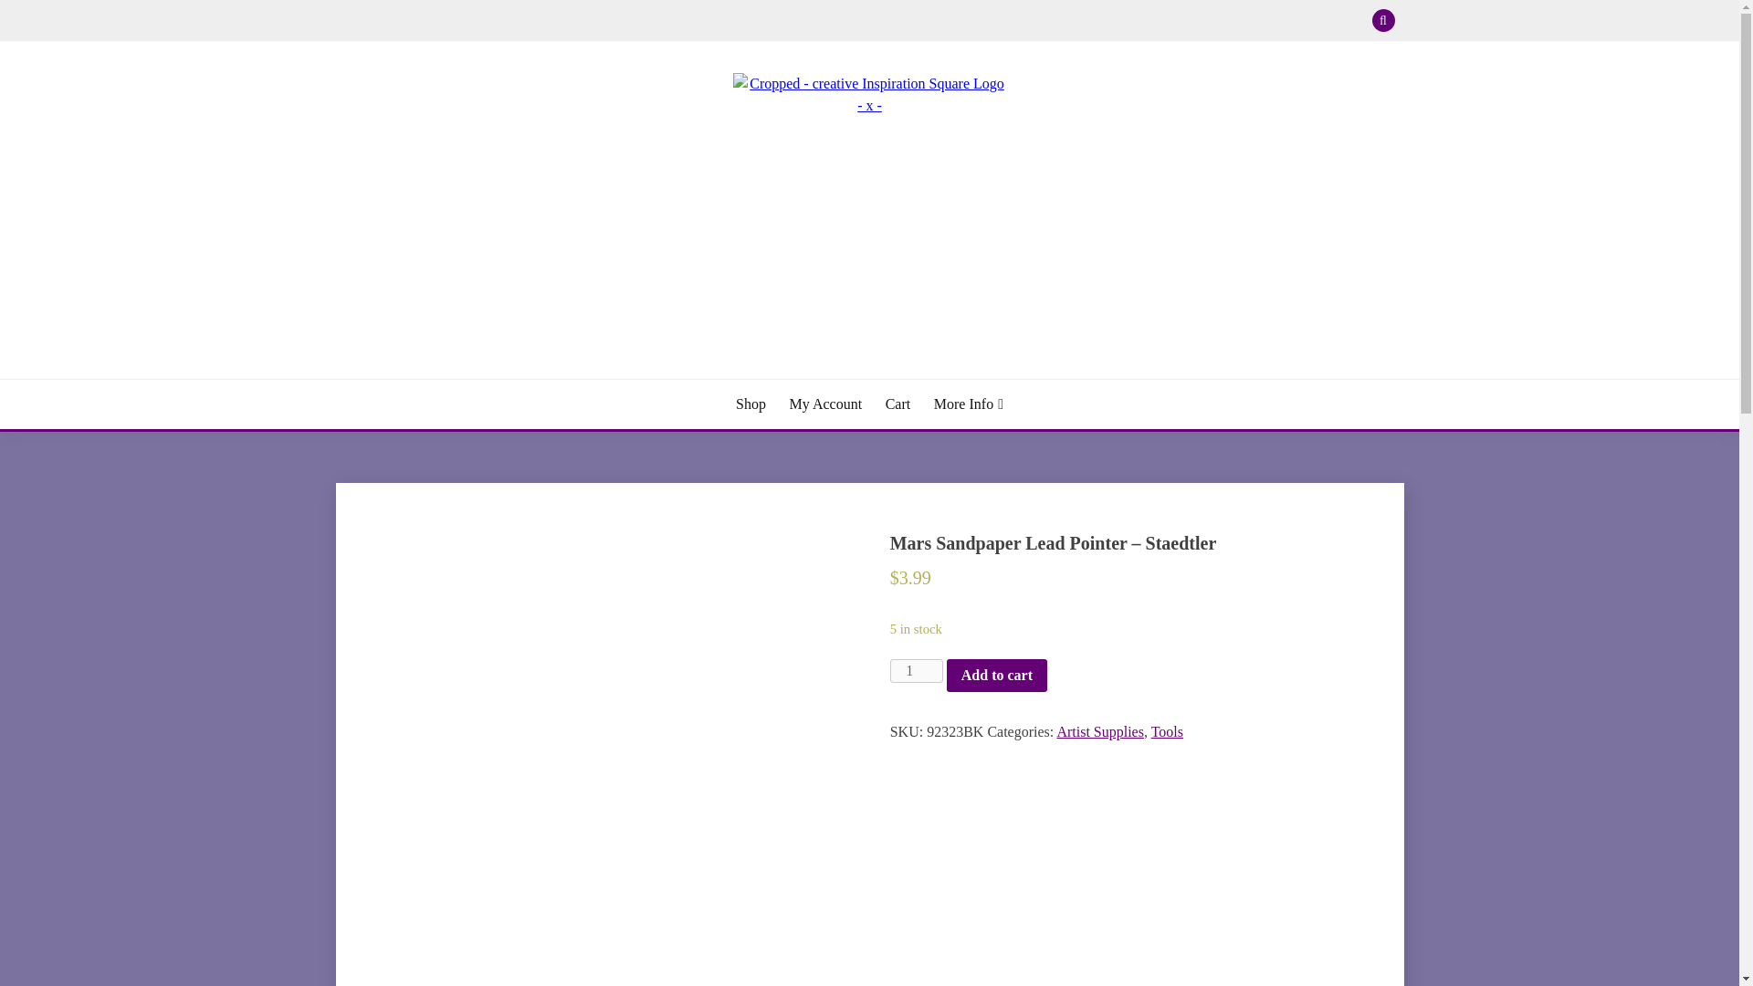 The width and height of the screenshot is (1753, 986). What do you see at coordinates (751, 404) in the screenshot?
I see `Shop` at bounding box center [751, 404].